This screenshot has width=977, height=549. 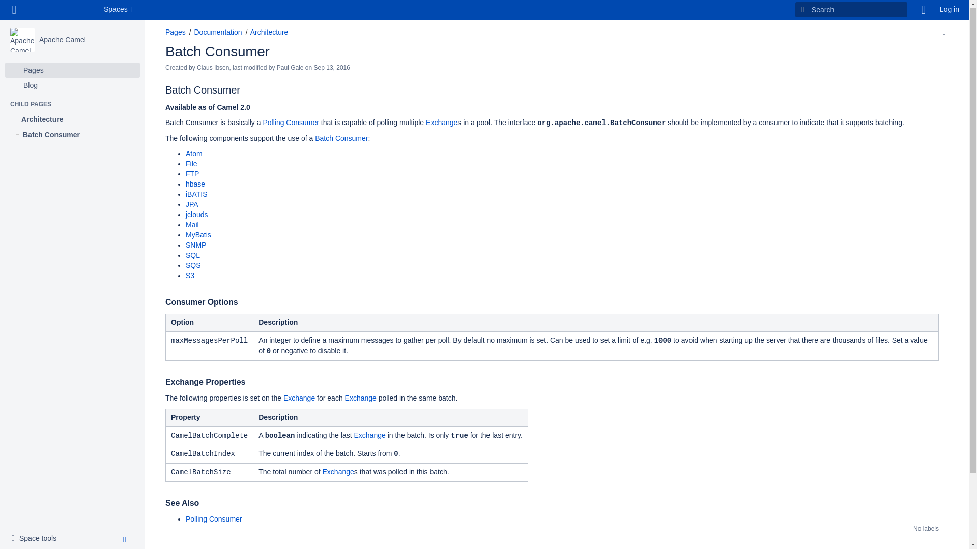 I want to click on Apache Software Foundation, so click(x=61, y=10).